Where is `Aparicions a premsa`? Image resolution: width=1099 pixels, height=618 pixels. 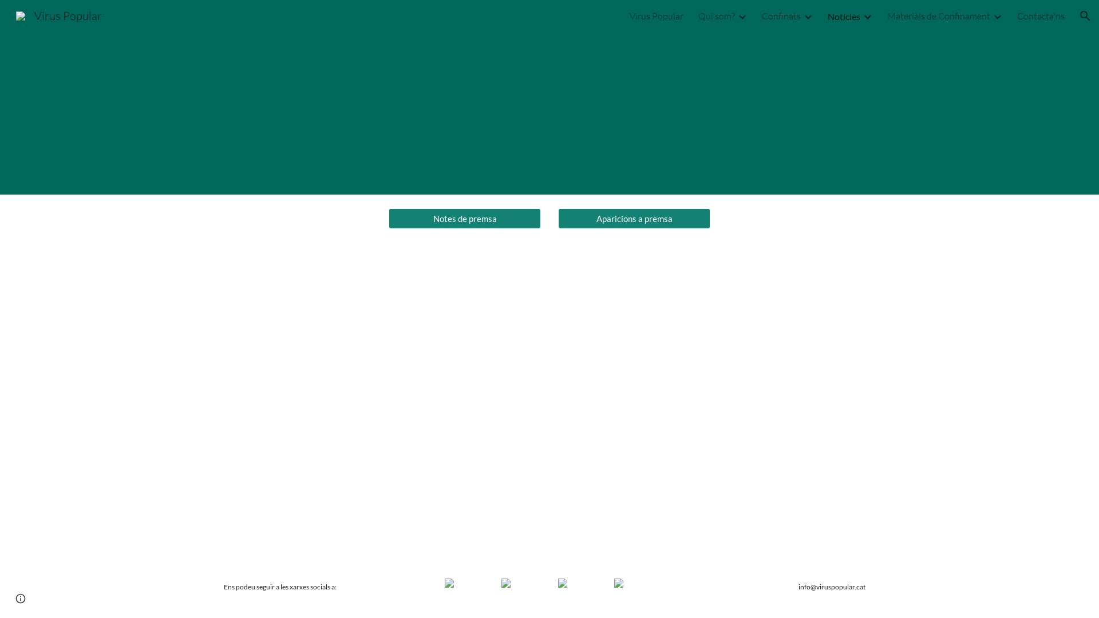 Aparicions a premsa is located at coordinates (634, 219).